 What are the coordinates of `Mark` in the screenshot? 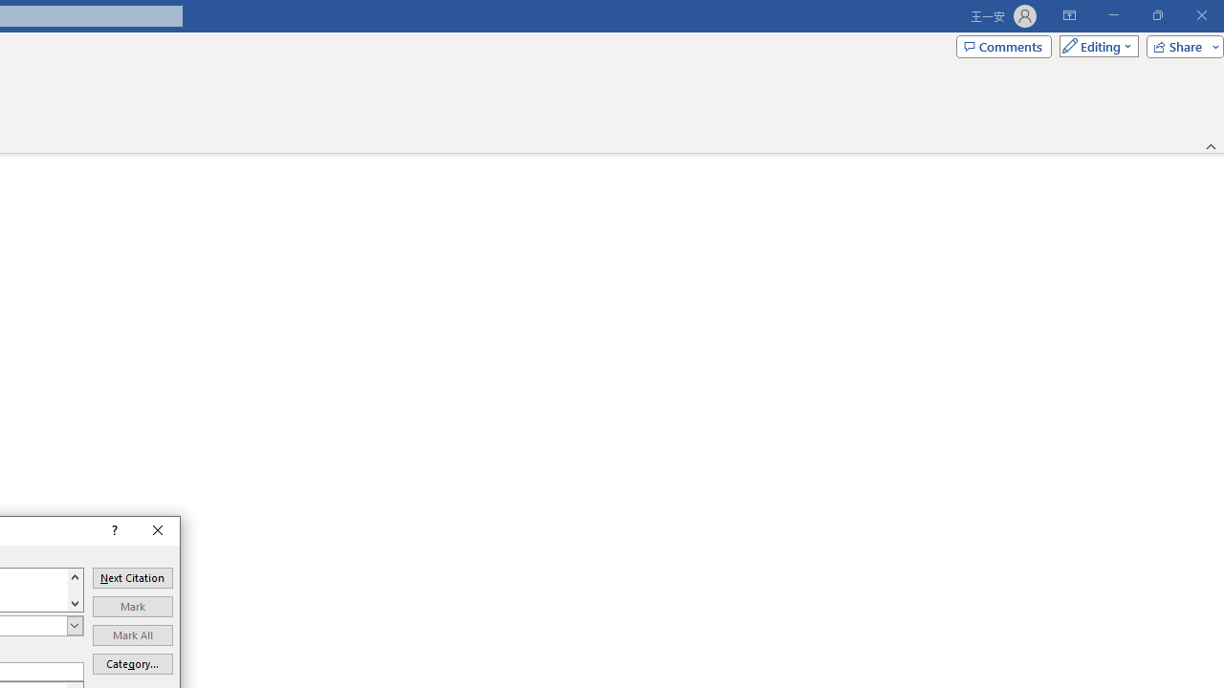 It's located at (132, 606).